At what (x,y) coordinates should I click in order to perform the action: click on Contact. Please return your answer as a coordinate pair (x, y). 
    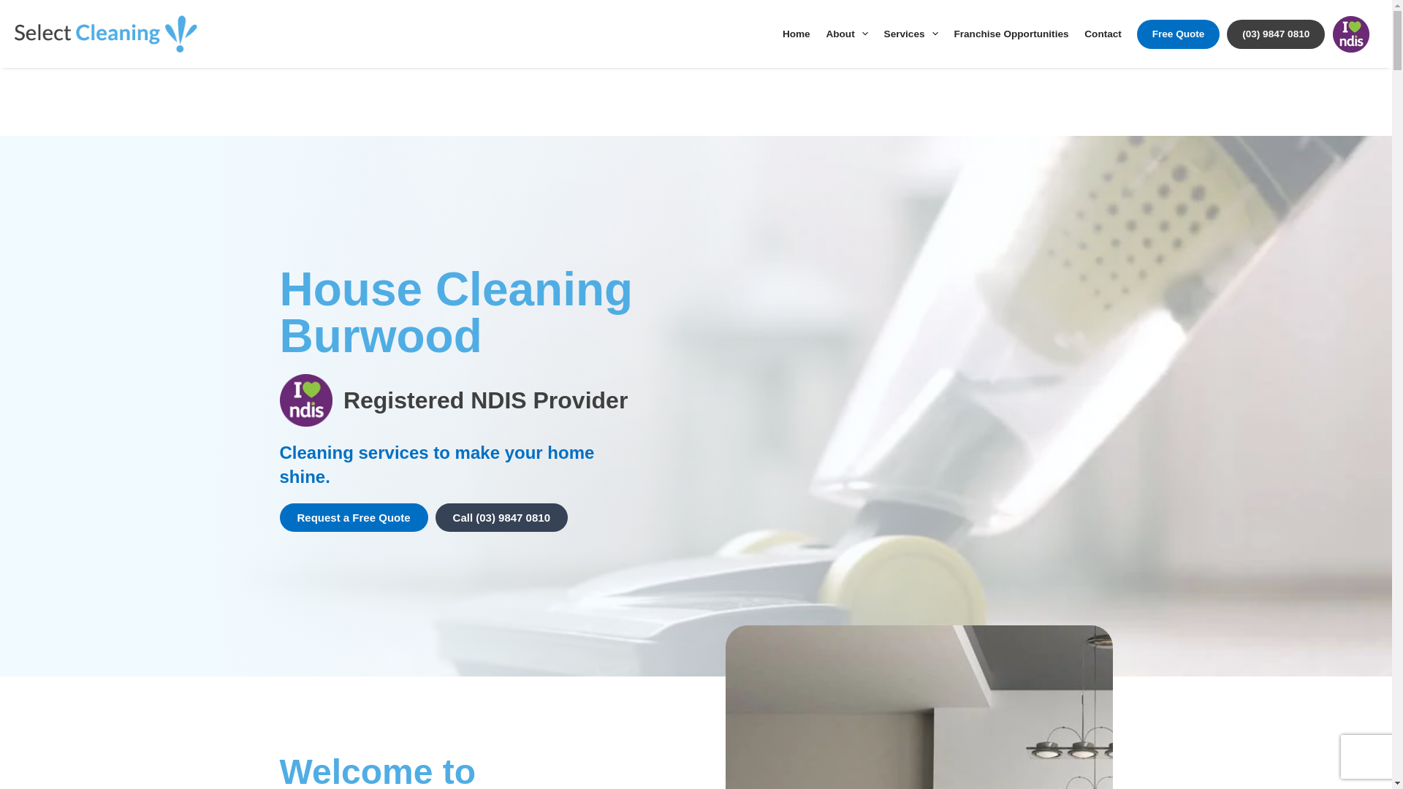
    Looking at the image, I should click on (1102, 33).